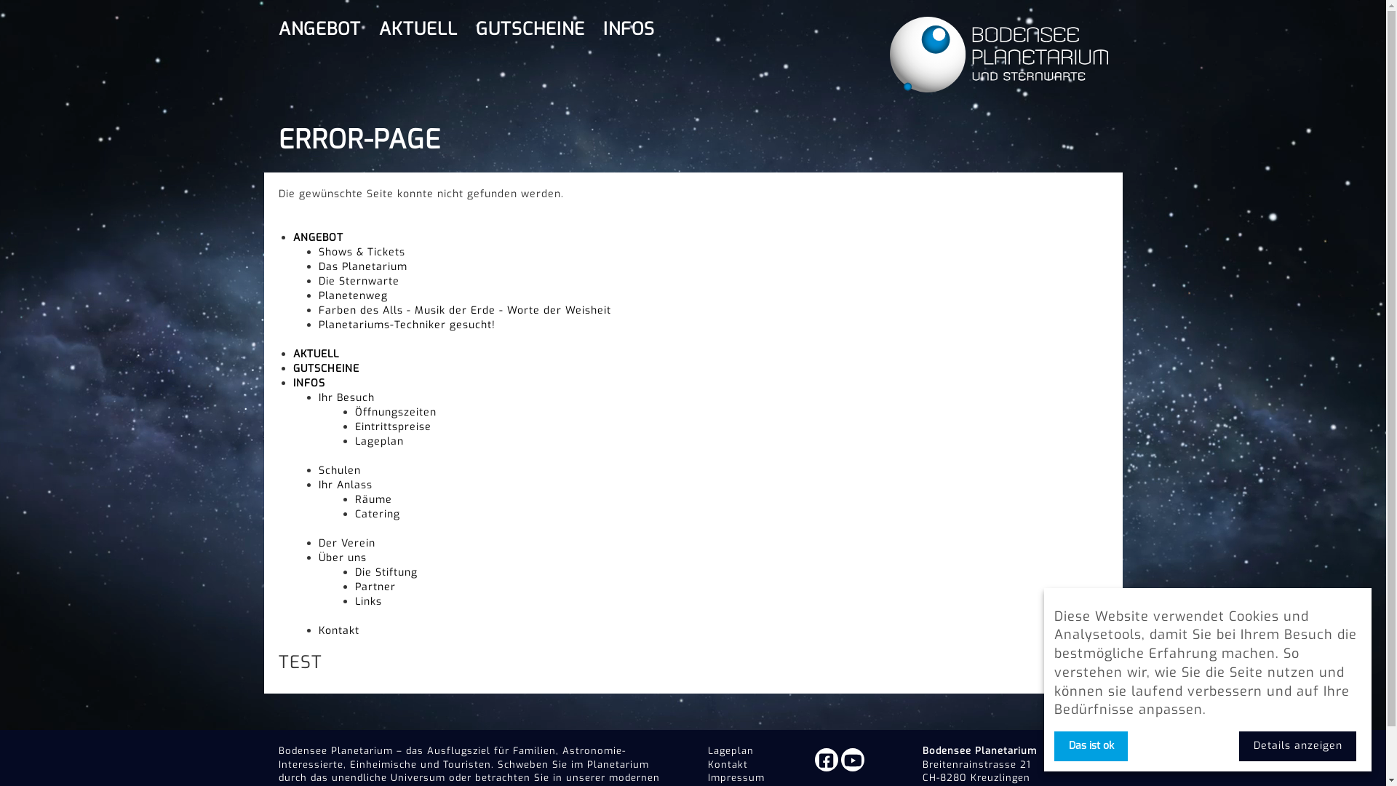 This screenshot has width=1397, height=786. I want to click on Partner, so click(375, 587).